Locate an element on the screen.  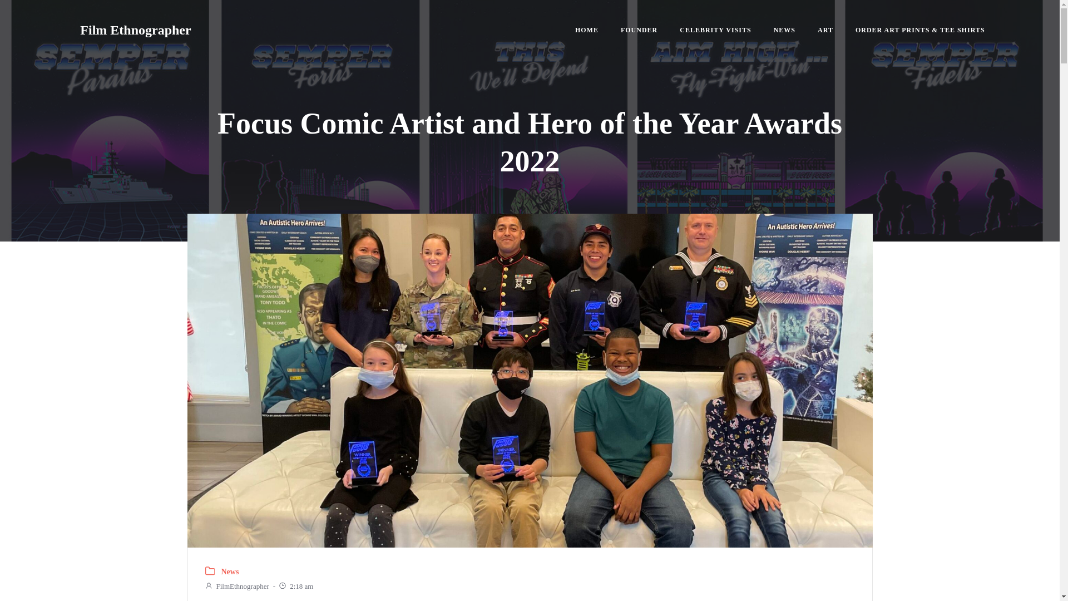
ART is located at coordinates (825, 30).